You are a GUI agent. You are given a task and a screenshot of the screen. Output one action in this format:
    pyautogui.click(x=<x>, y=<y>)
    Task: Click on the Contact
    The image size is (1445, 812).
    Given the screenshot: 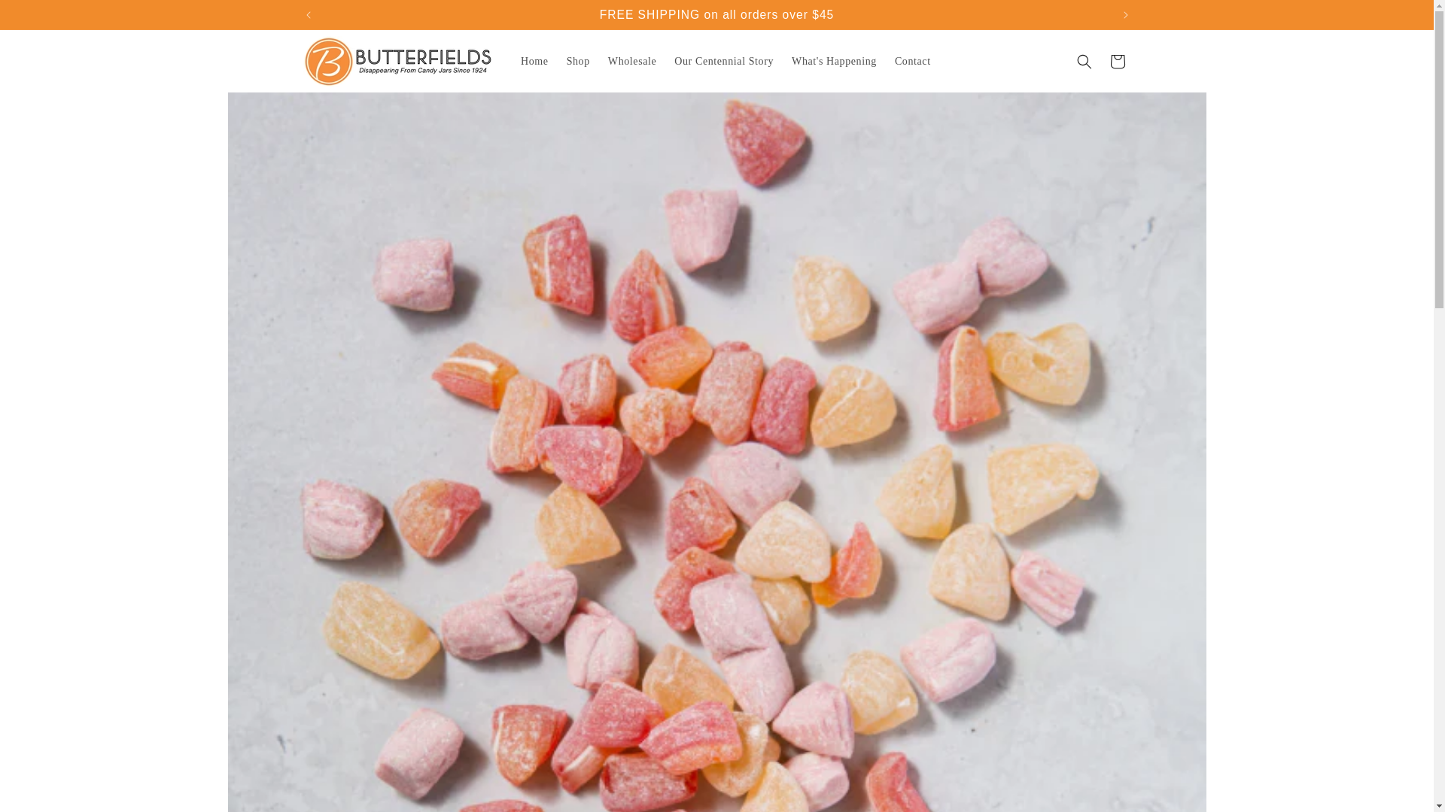 What is the action you would take?
    pyautogui.click(x=912, y=61)
    